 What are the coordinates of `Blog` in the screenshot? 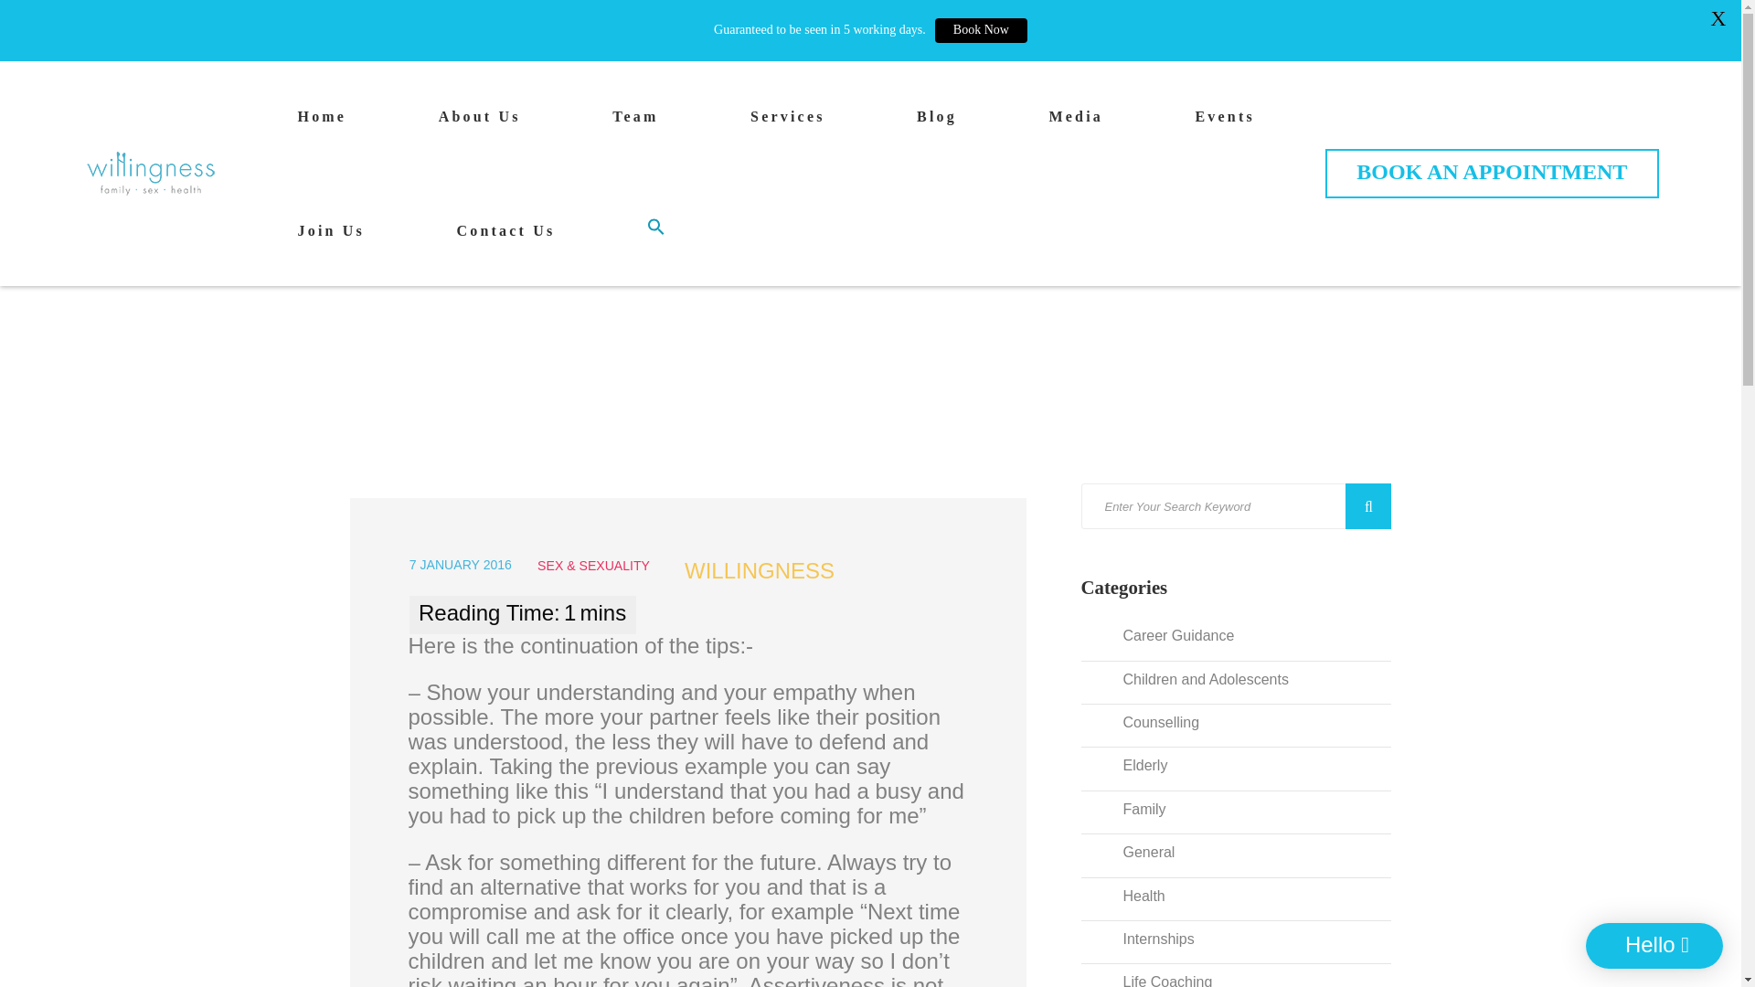 It's located at (936, 122).